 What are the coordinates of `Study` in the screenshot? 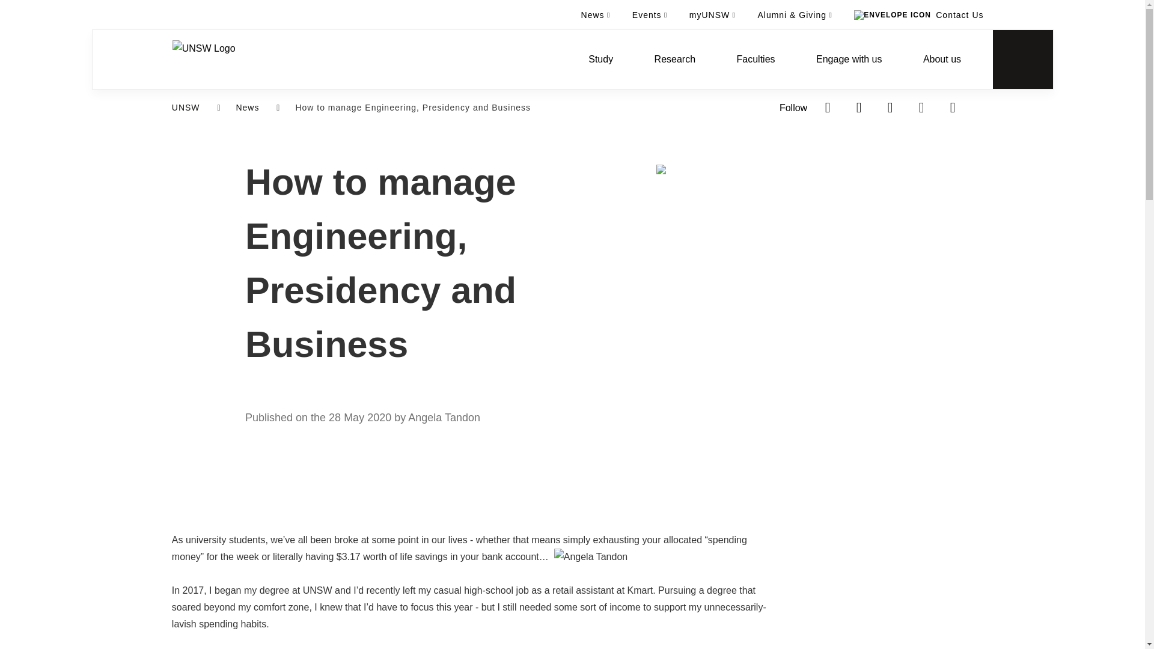 It's located at (600, 59).